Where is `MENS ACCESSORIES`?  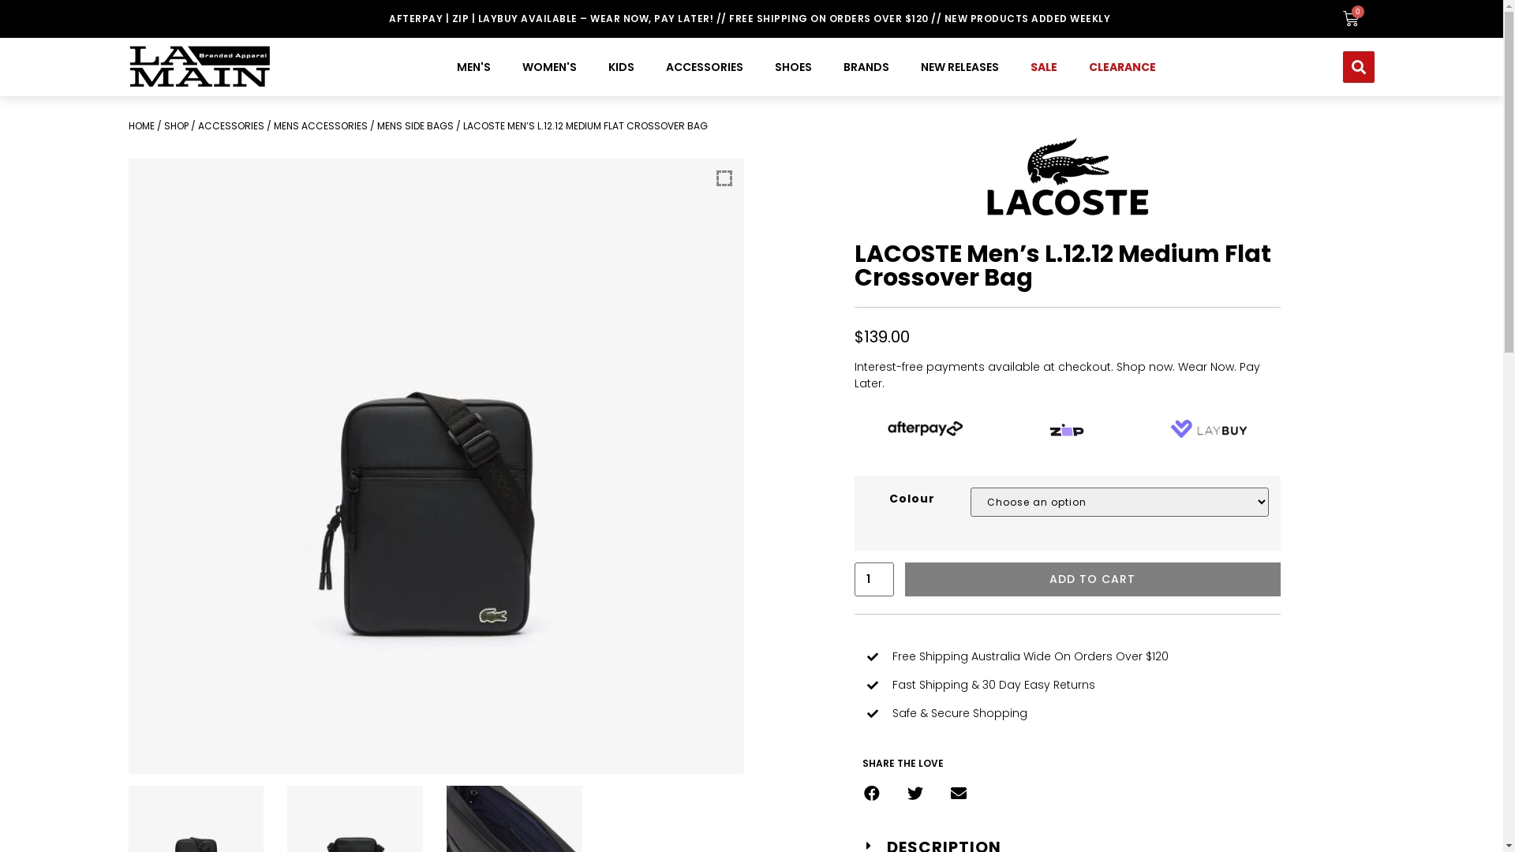 MENS ACCESSORIES is located at coordinates (320, 126).